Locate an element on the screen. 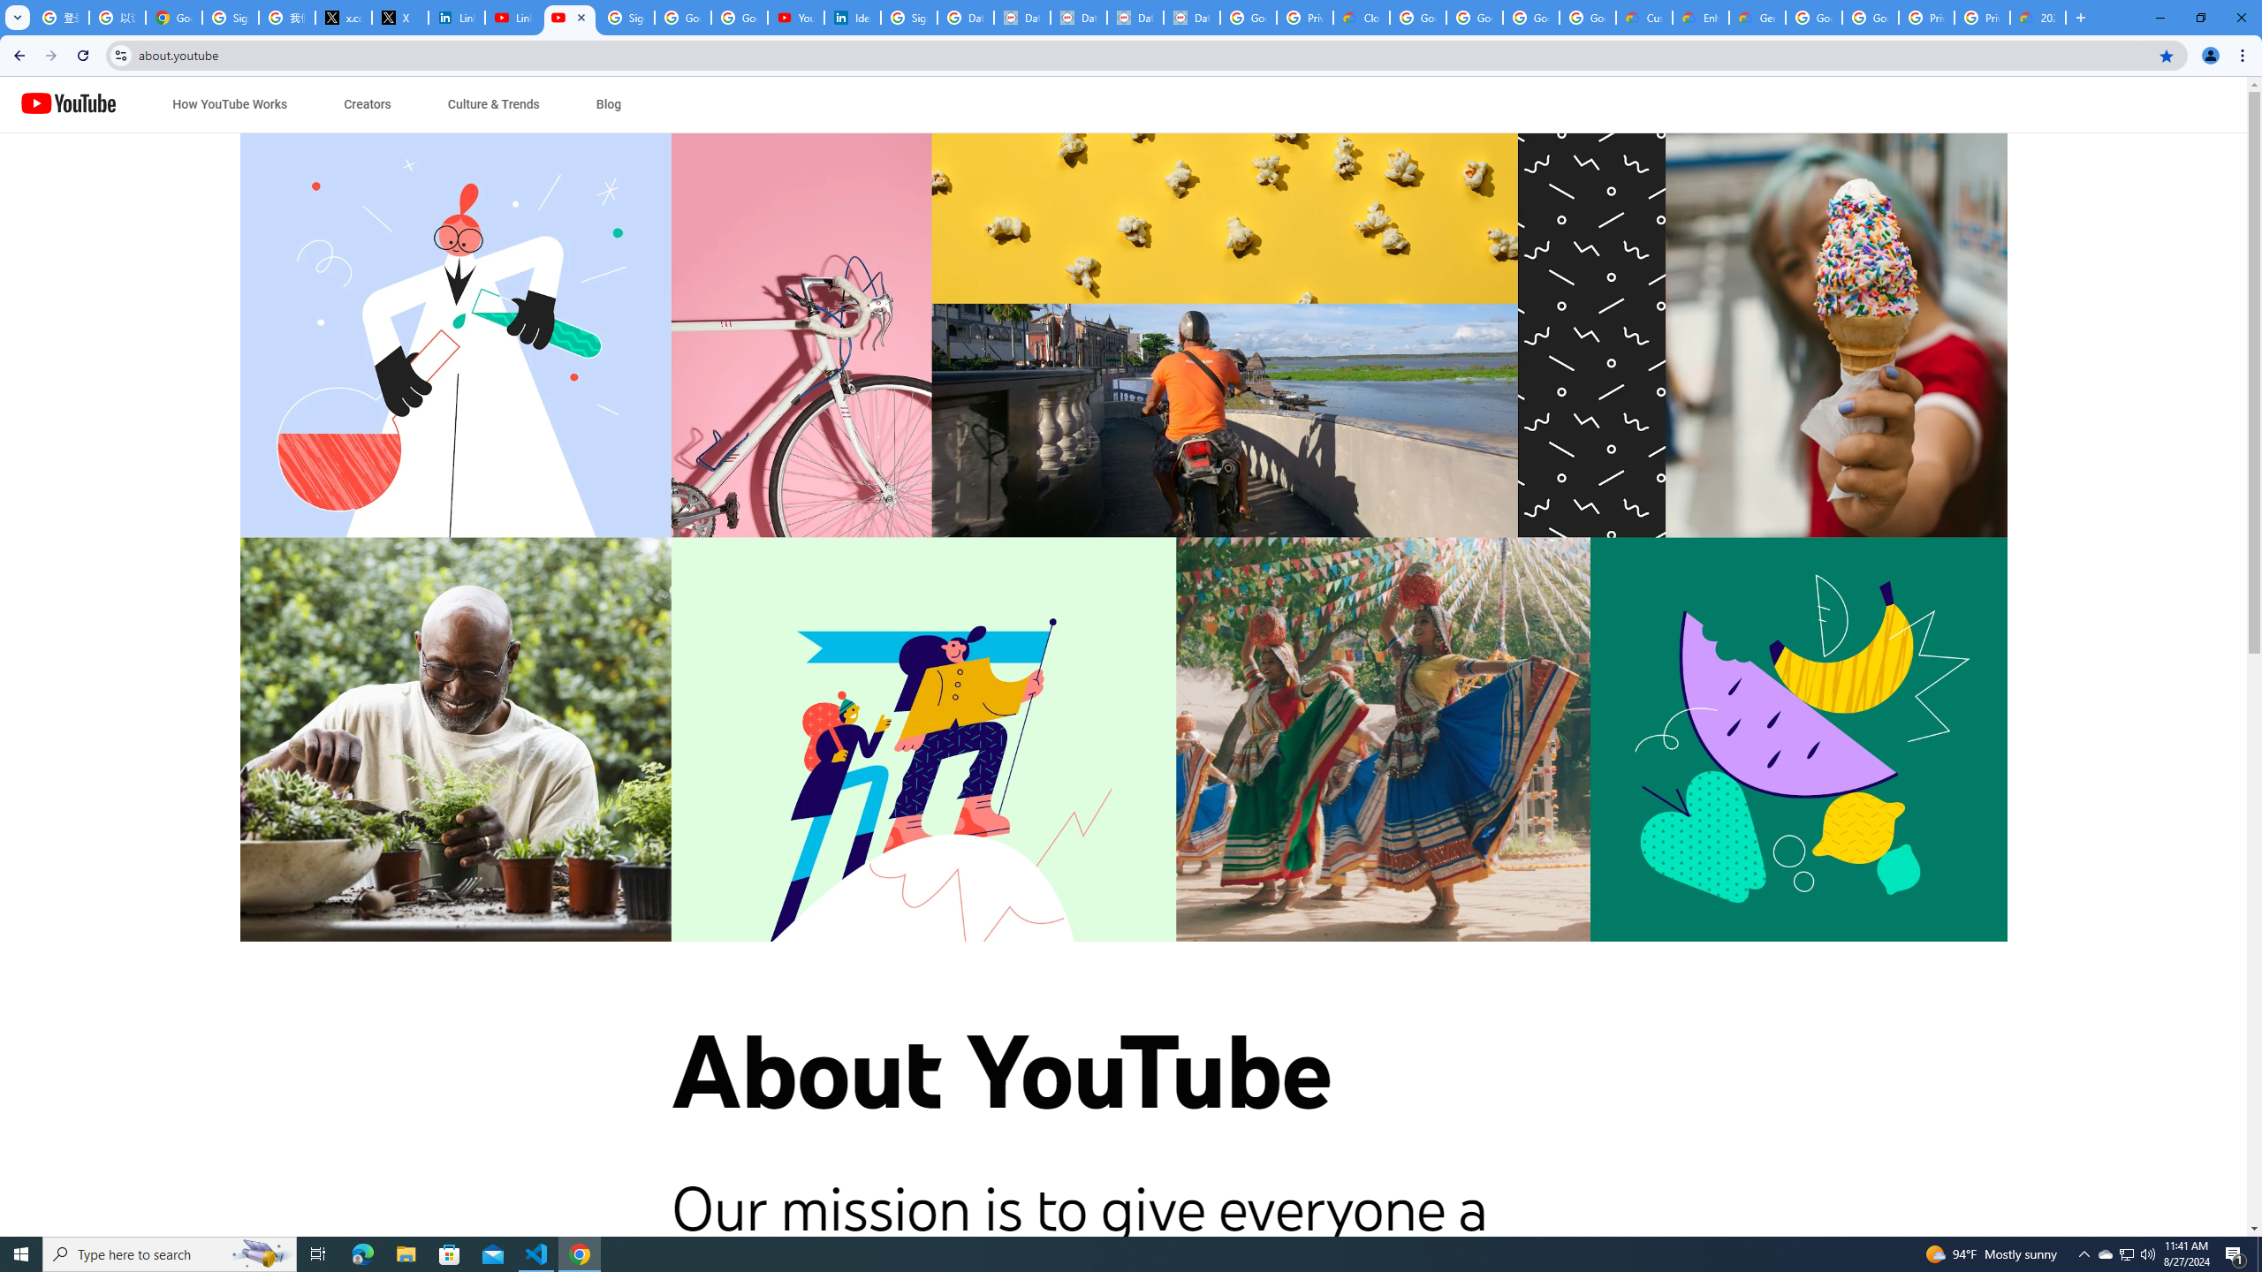 The width and height of the screenshot is (2262, 1272). Cloud Data Processing Addendum | Google Cloud is located at coordinates (1362, 18).